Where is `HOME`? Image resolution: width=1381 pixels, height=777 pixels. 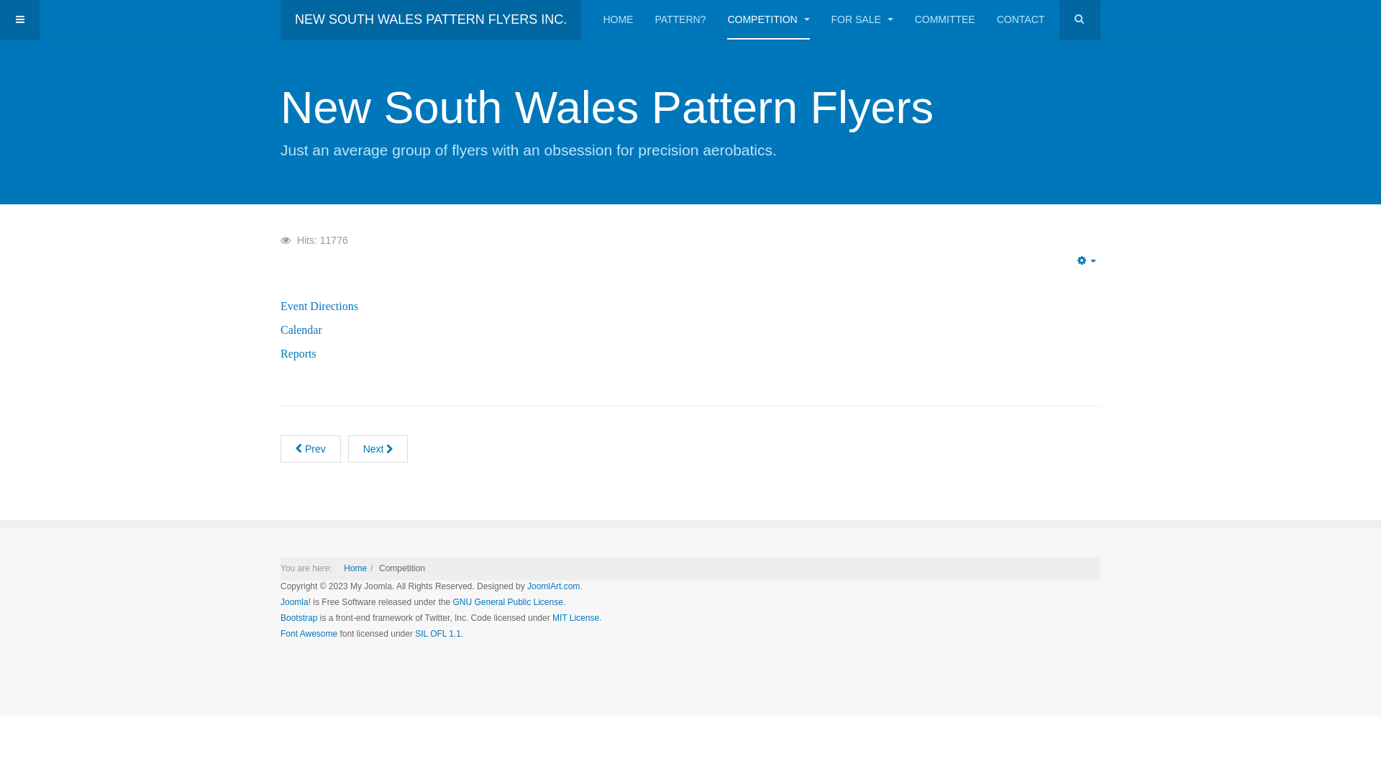 HOME is located at coordinates (618, 20).